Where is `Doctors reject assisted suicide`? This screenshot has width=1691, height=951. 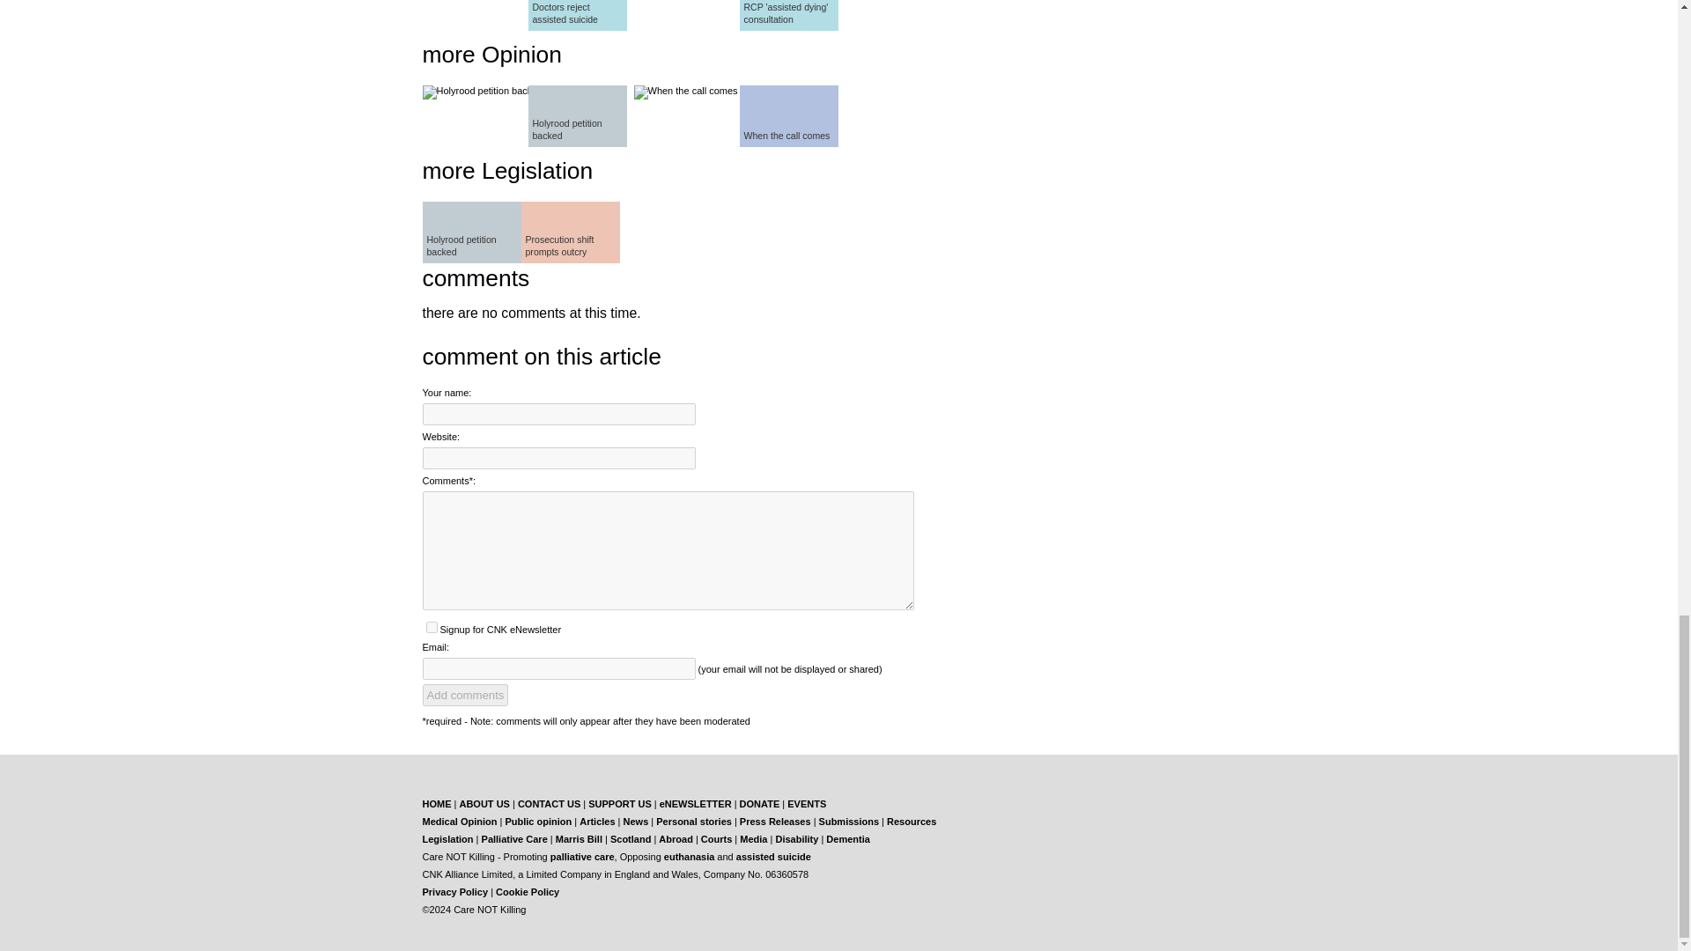 Doctors reject assisted suicide is located at coordinates (578, 15).